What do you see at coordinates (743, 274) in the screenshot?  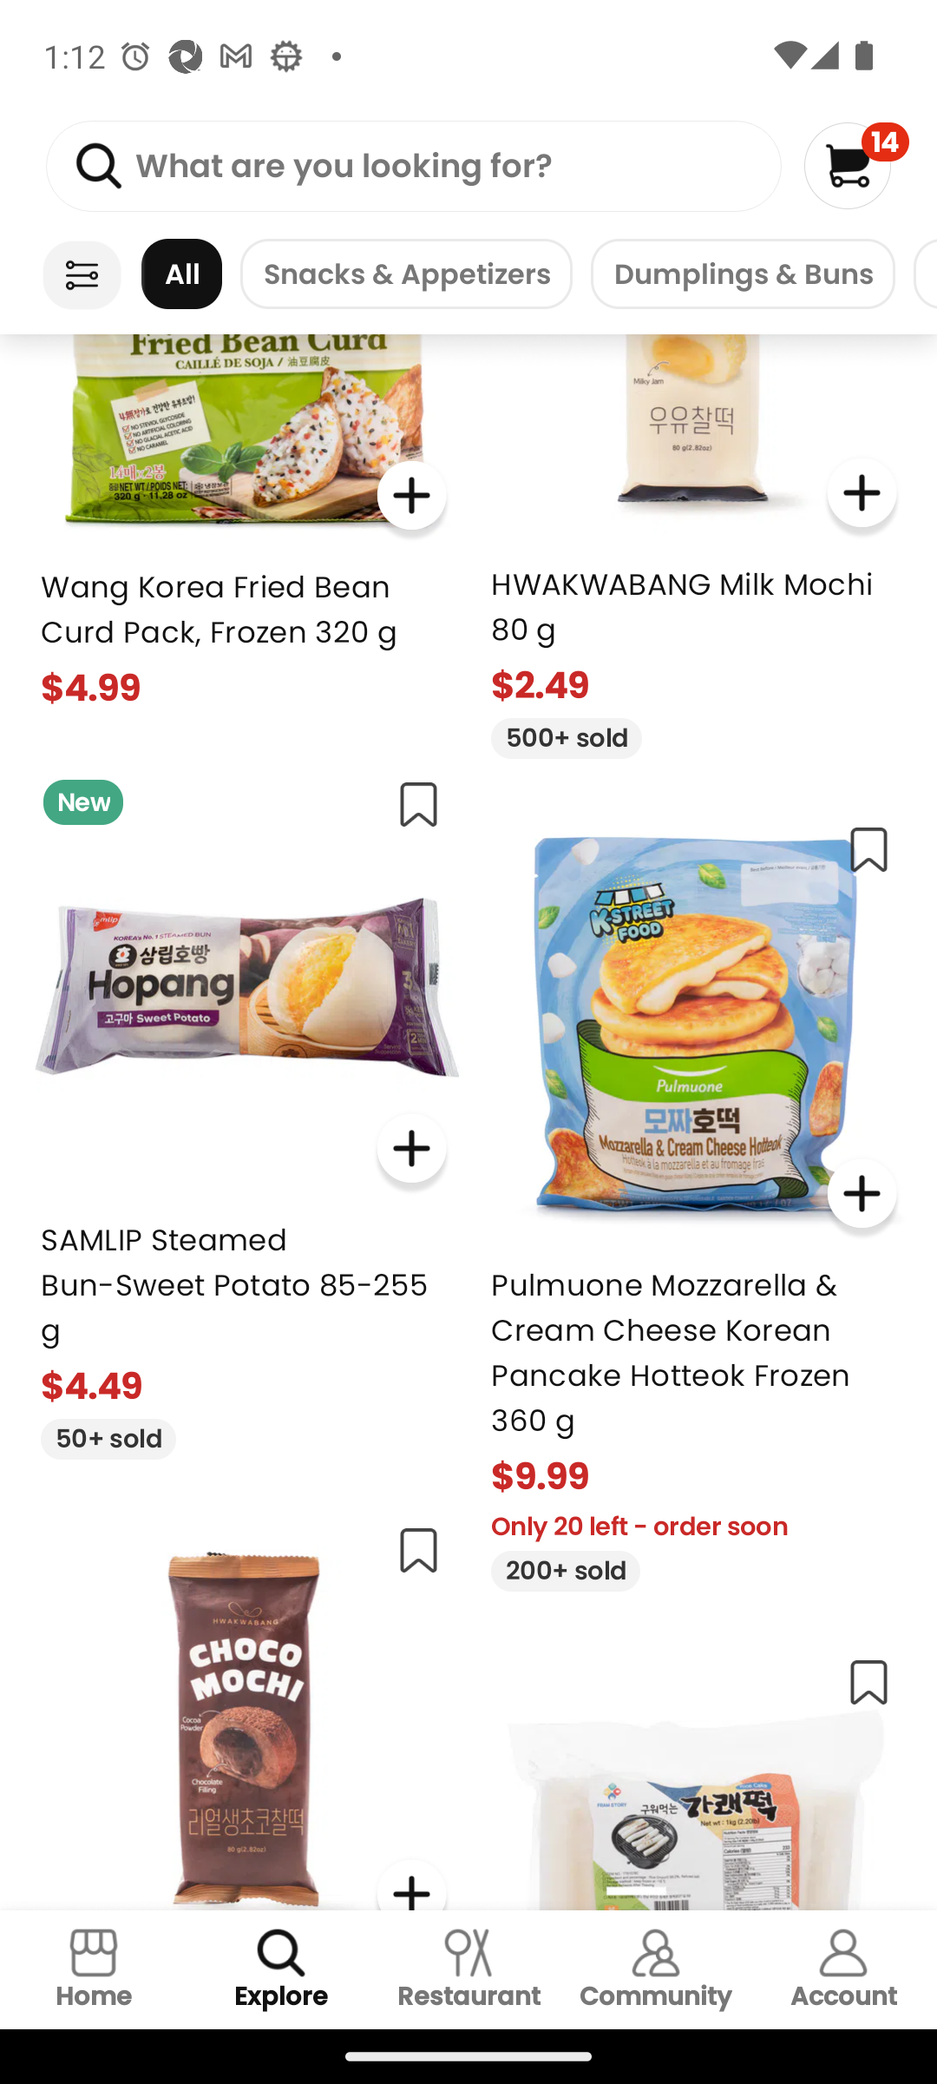 I see `Dumplings & Buns` at bounding box center [743, 274].